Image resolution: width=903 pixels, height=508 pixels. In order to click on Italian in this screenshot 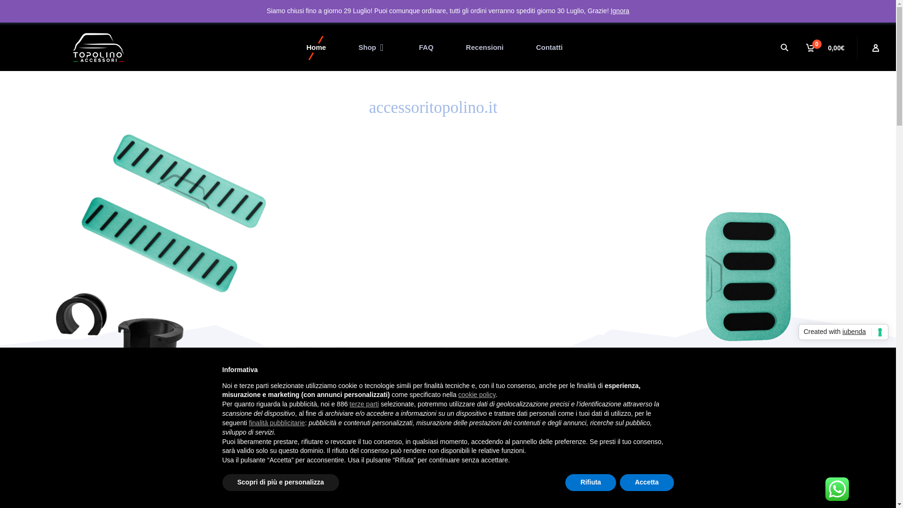, I will do `click(790, 495)`.